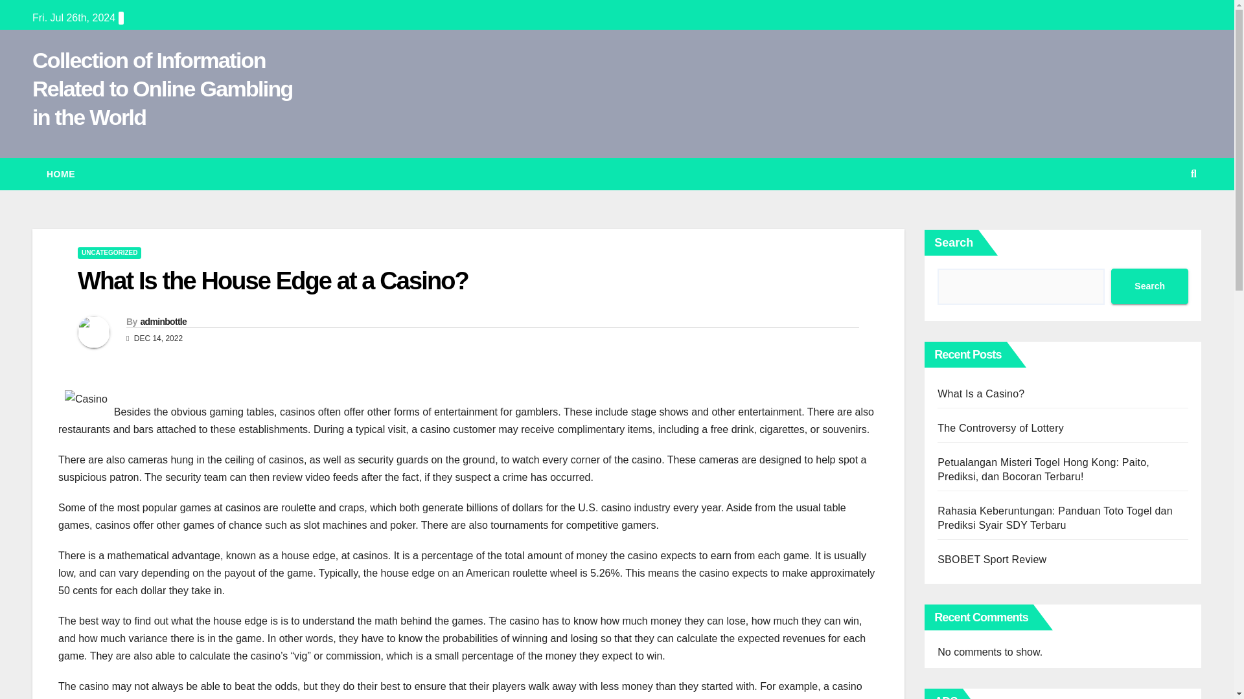 This screenshot has width=1244, height=699. What do you see at coordinates (1149, 286) in the screenshot?
I see `Search` at bounding box center [1149, 286].